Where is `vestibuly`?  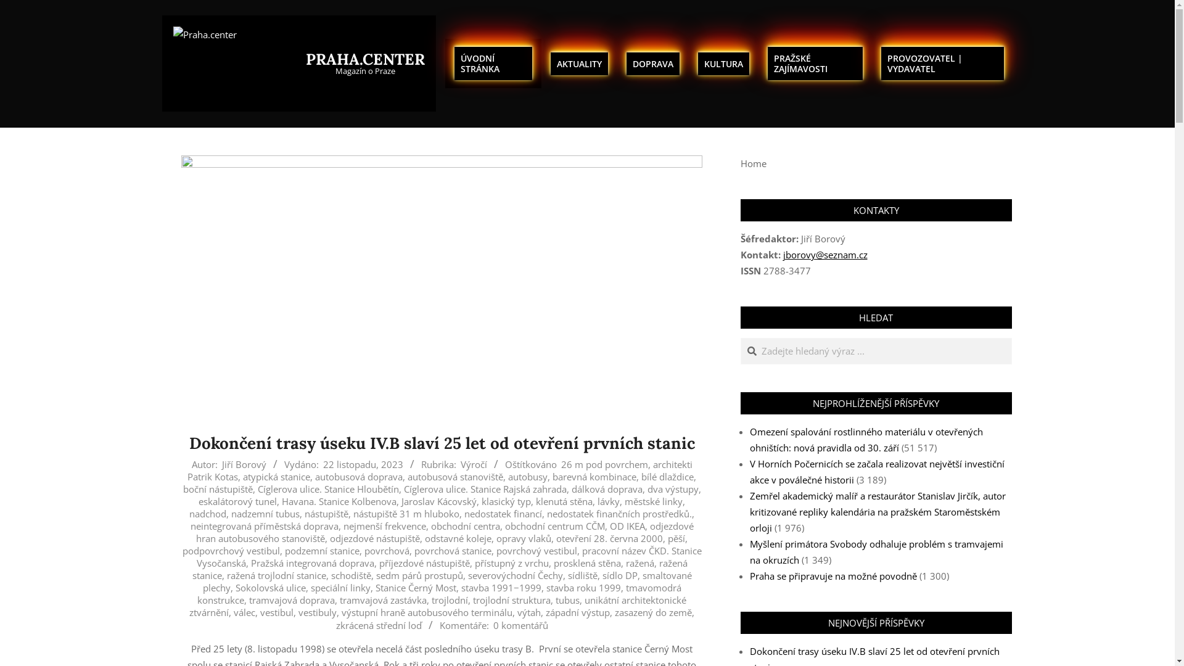 vestibuly is located at coordinates (318, 612).